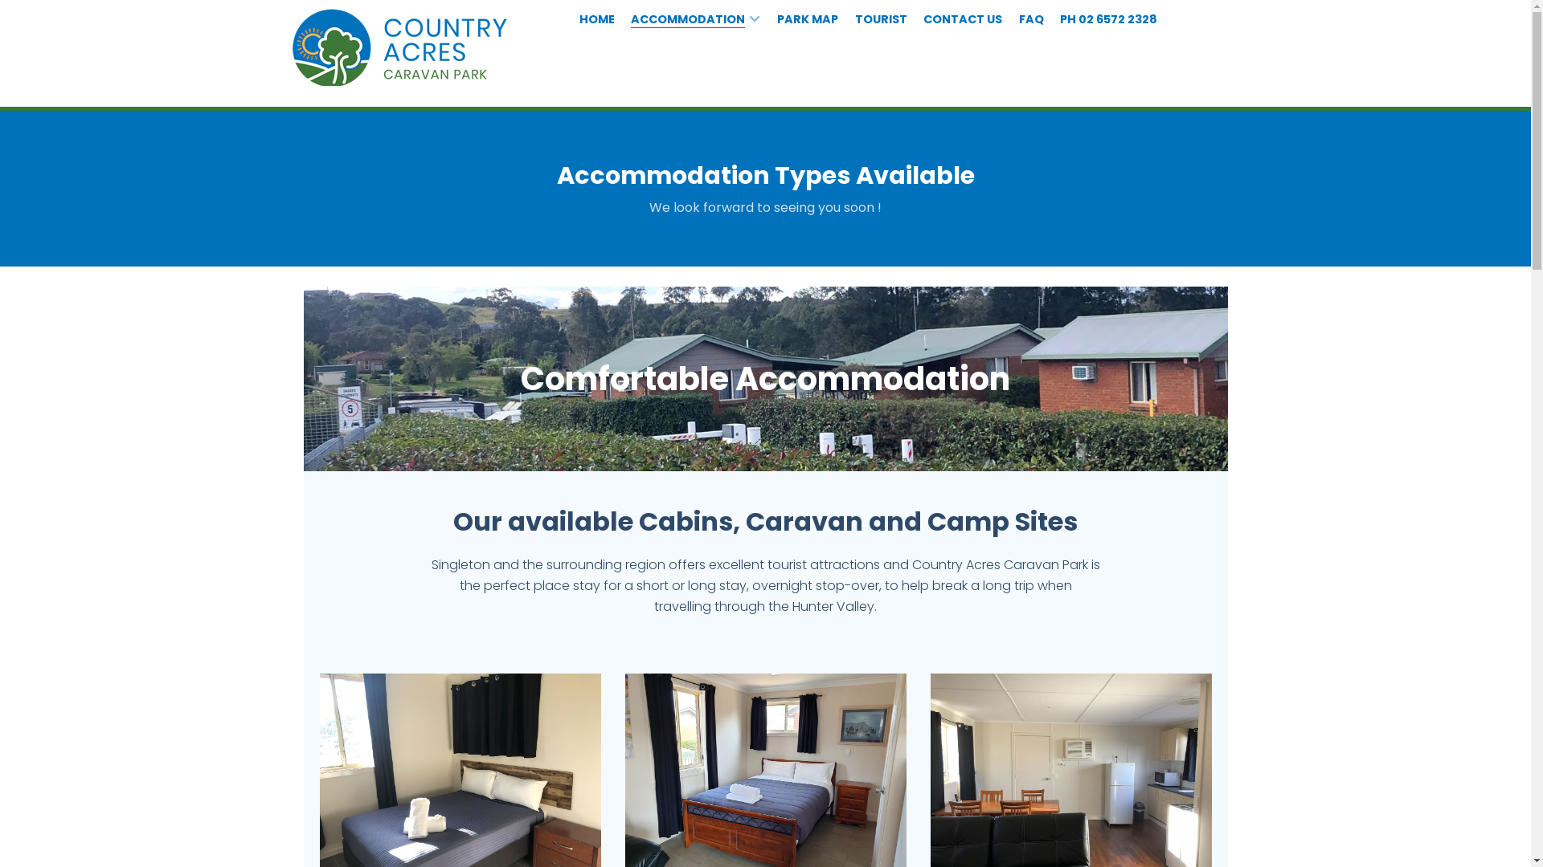 The image size is (1543, 867). What do you see at coordinates (696, 19) in the screenshot?
I see `ACCOMMODATION` at bounding box center [696, 19].